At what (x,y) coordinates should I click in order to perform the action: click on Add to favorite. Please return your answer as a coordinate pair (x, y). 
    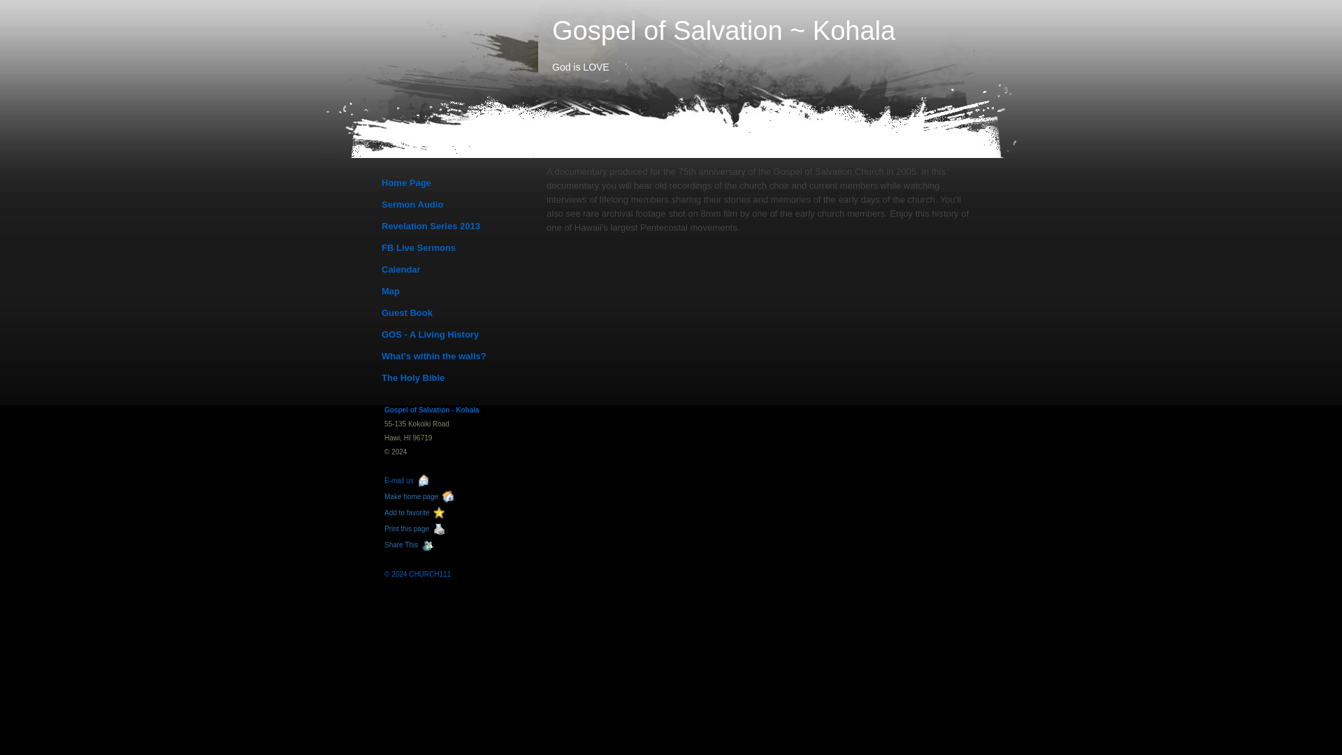
    Looking at the image, I should click on (417, 512).